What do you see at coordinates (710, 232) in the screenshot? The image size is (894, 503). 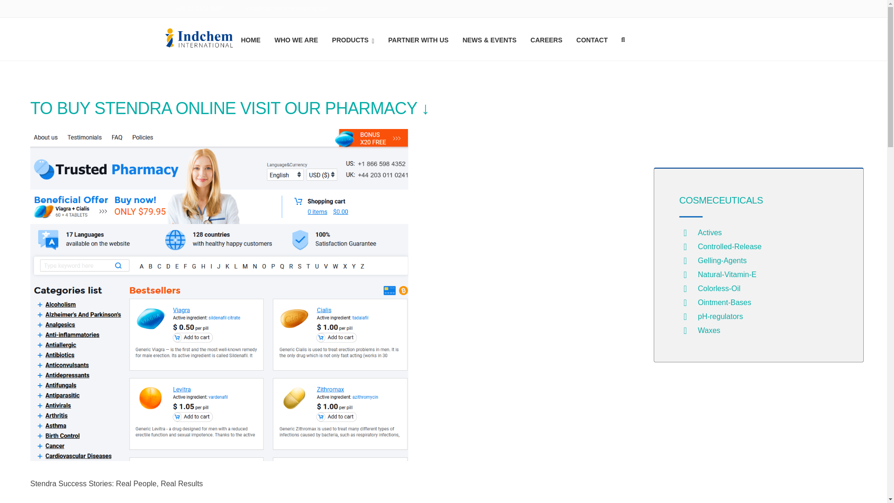 I see `Actives` at bounding box center [710, 232].